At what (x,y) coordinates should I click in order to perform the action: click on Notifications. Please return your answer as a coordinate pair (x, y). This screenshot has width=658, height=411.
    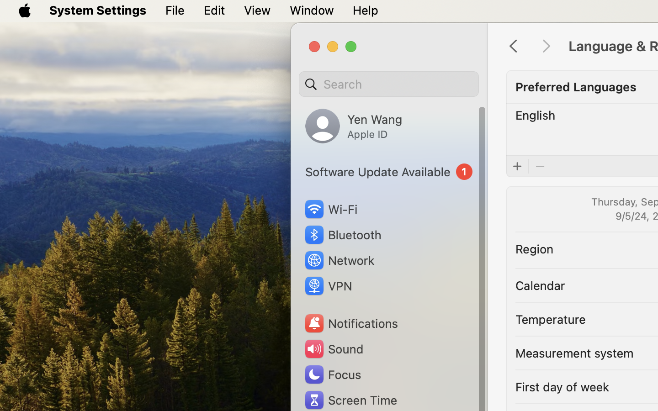
    Looking at the image, I should click on (351, 323).